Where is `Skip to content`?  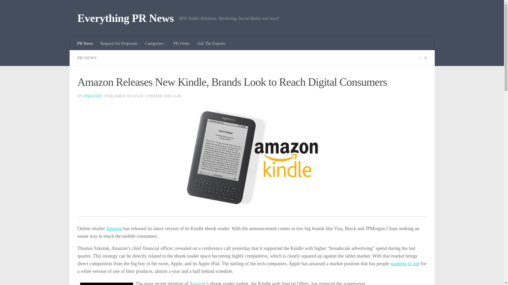 Skip to content is located at coordinates (21, 7).